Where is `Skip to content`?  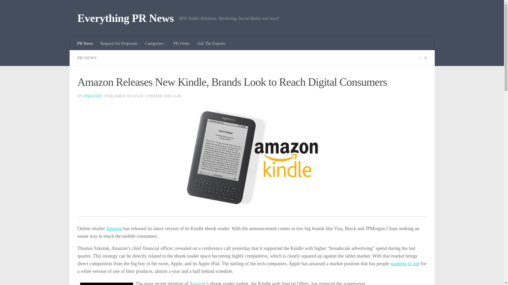 Skip to content is located at coordinates (21, 7).